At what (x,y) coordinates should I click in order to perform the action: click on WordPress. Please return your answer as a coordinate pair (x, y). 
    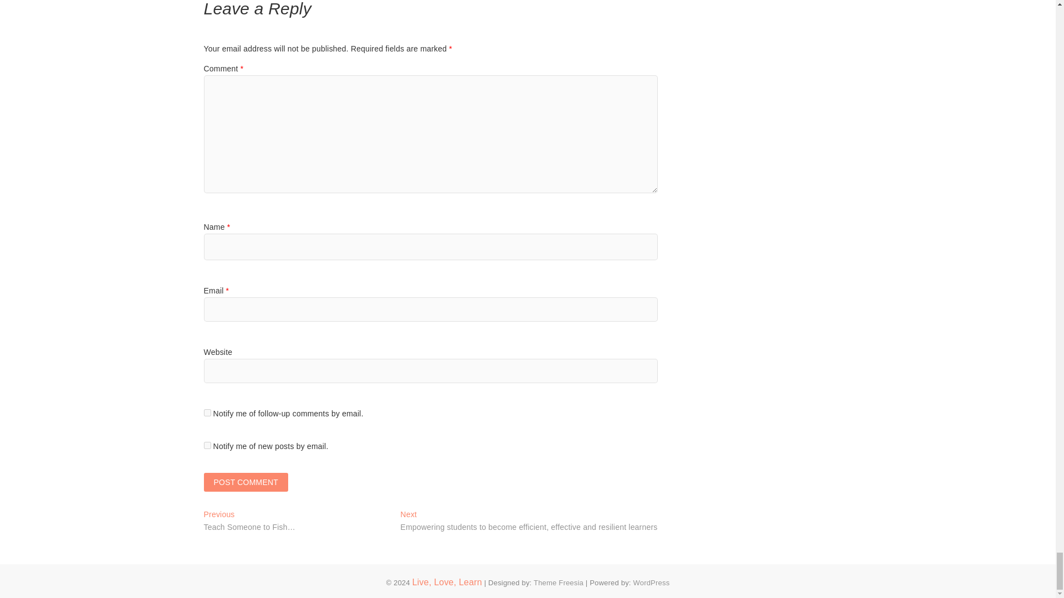
    Looking at the image, I should click on (651, 582).